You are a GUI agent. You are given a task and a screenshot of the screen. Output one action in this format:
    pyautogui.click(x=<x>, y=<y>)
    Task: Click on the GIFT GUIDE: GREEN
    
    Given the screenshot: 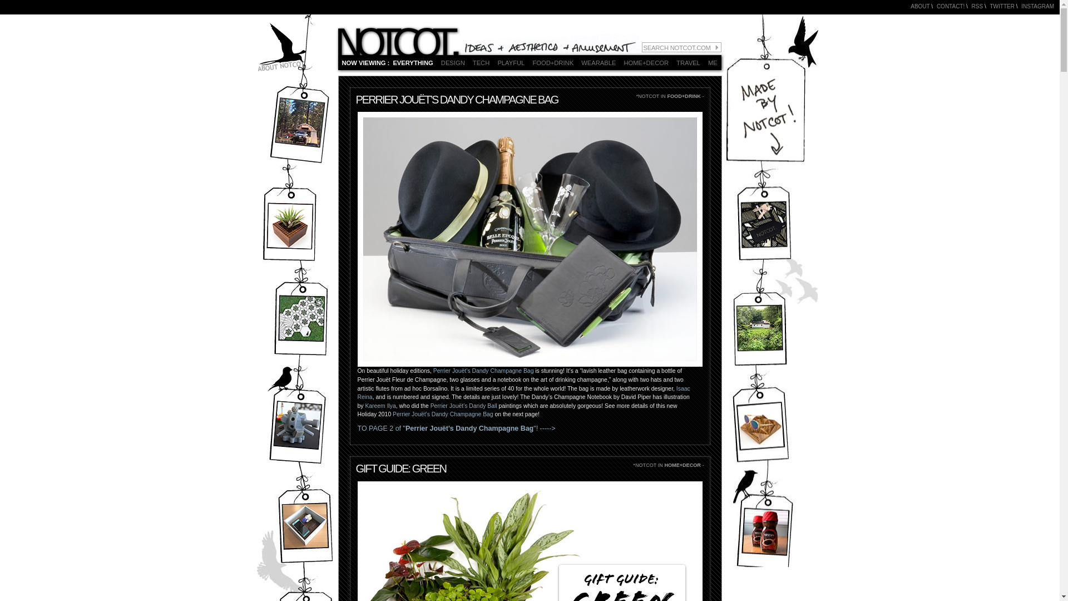 What is the action you would take?
    pyautogui.click(x=400, y=469)
    